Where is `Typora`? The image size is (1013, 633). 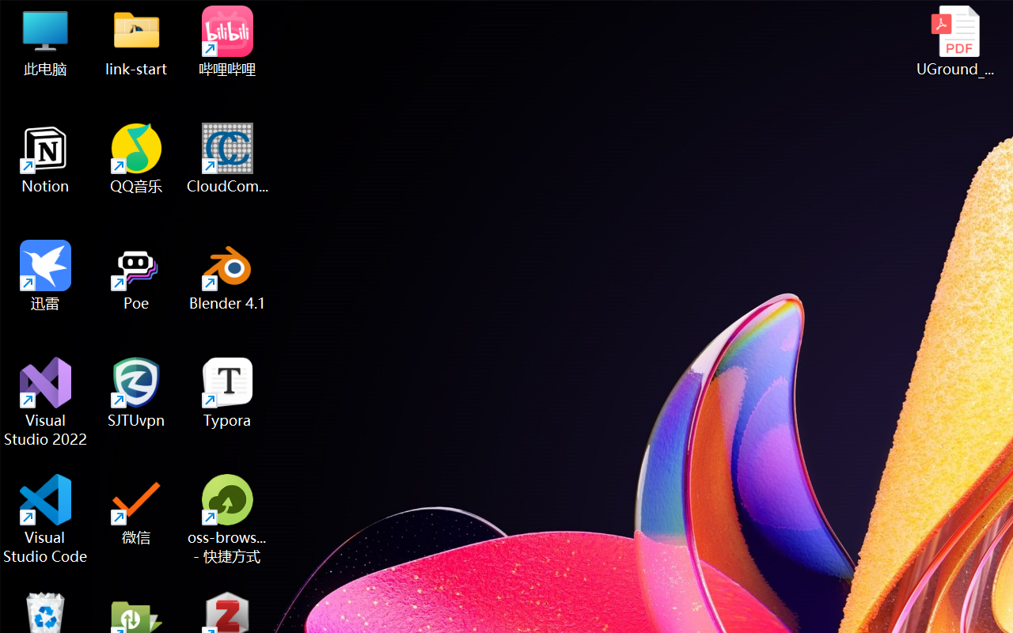 Typora is located at coordinates (228, 392).